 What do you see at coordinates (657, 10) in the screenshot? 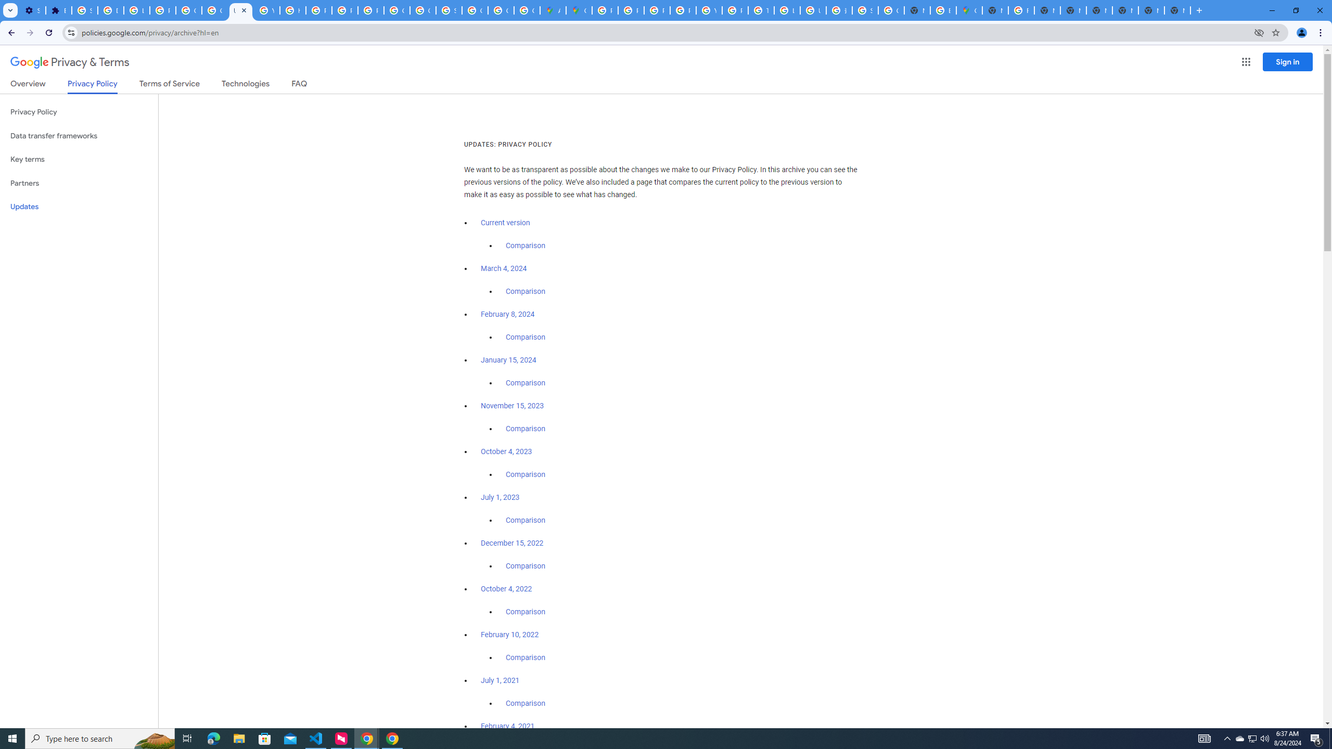
I see `Privacy Help Center - Policies Help` at bounding box center [657, 10].